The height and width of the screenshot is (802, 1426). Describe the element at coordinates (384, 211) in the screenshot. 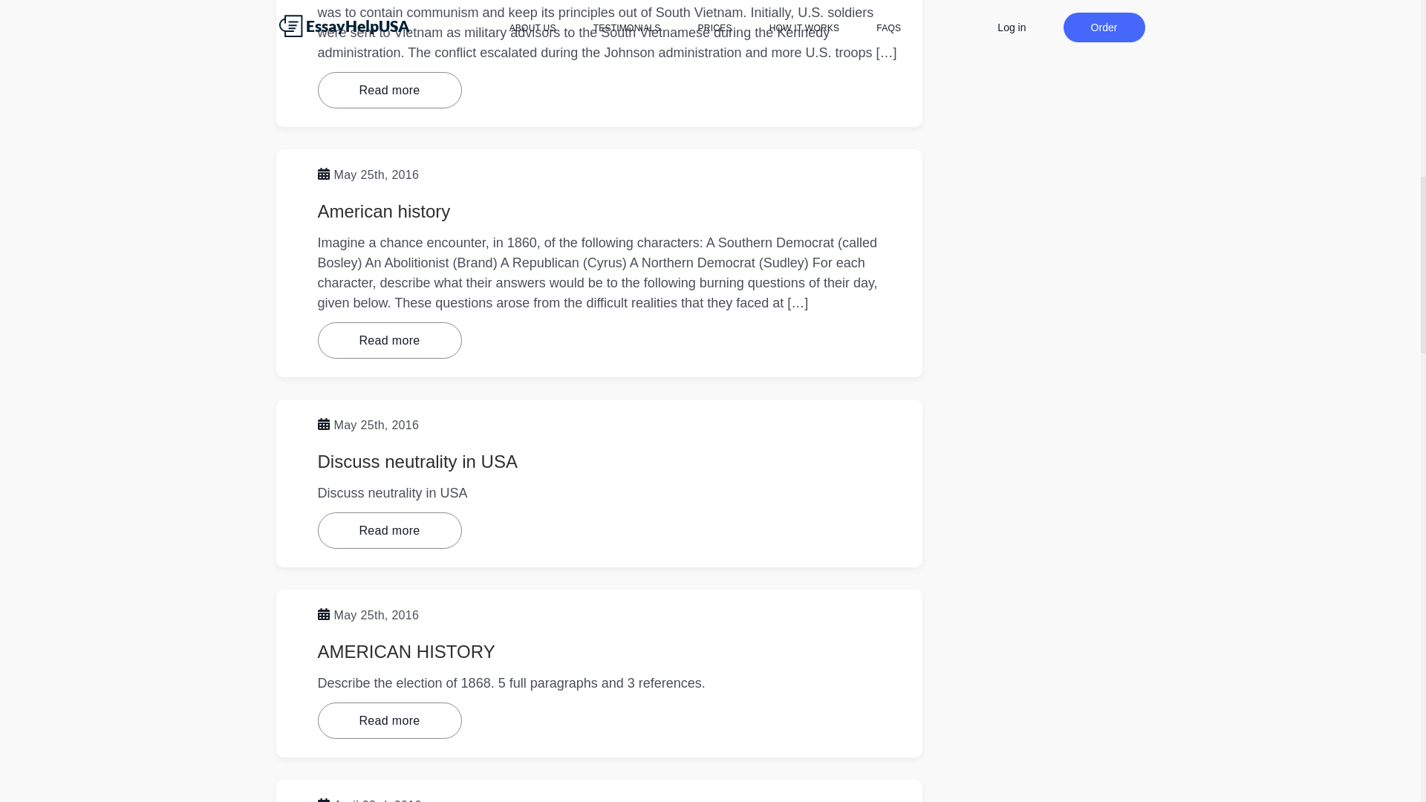

I see `American history` at that location.